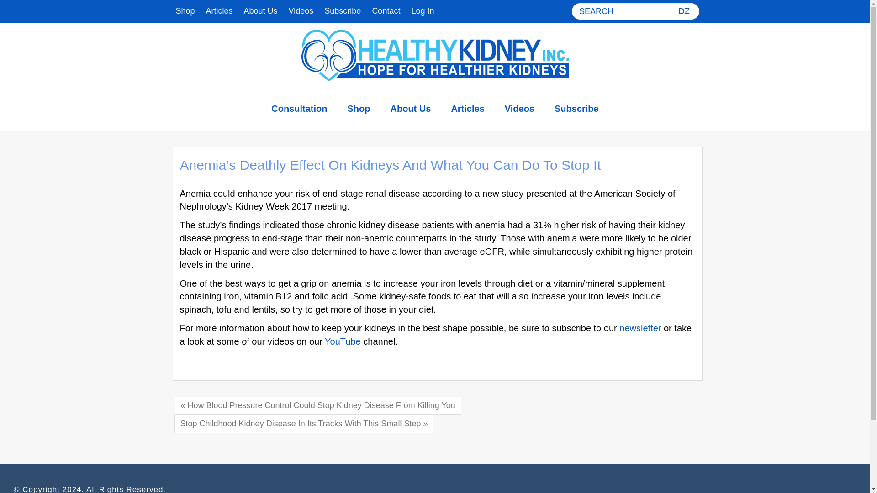 This screenshot has height=493, width=877. I want to click on Subscribe, so click(343, 11).